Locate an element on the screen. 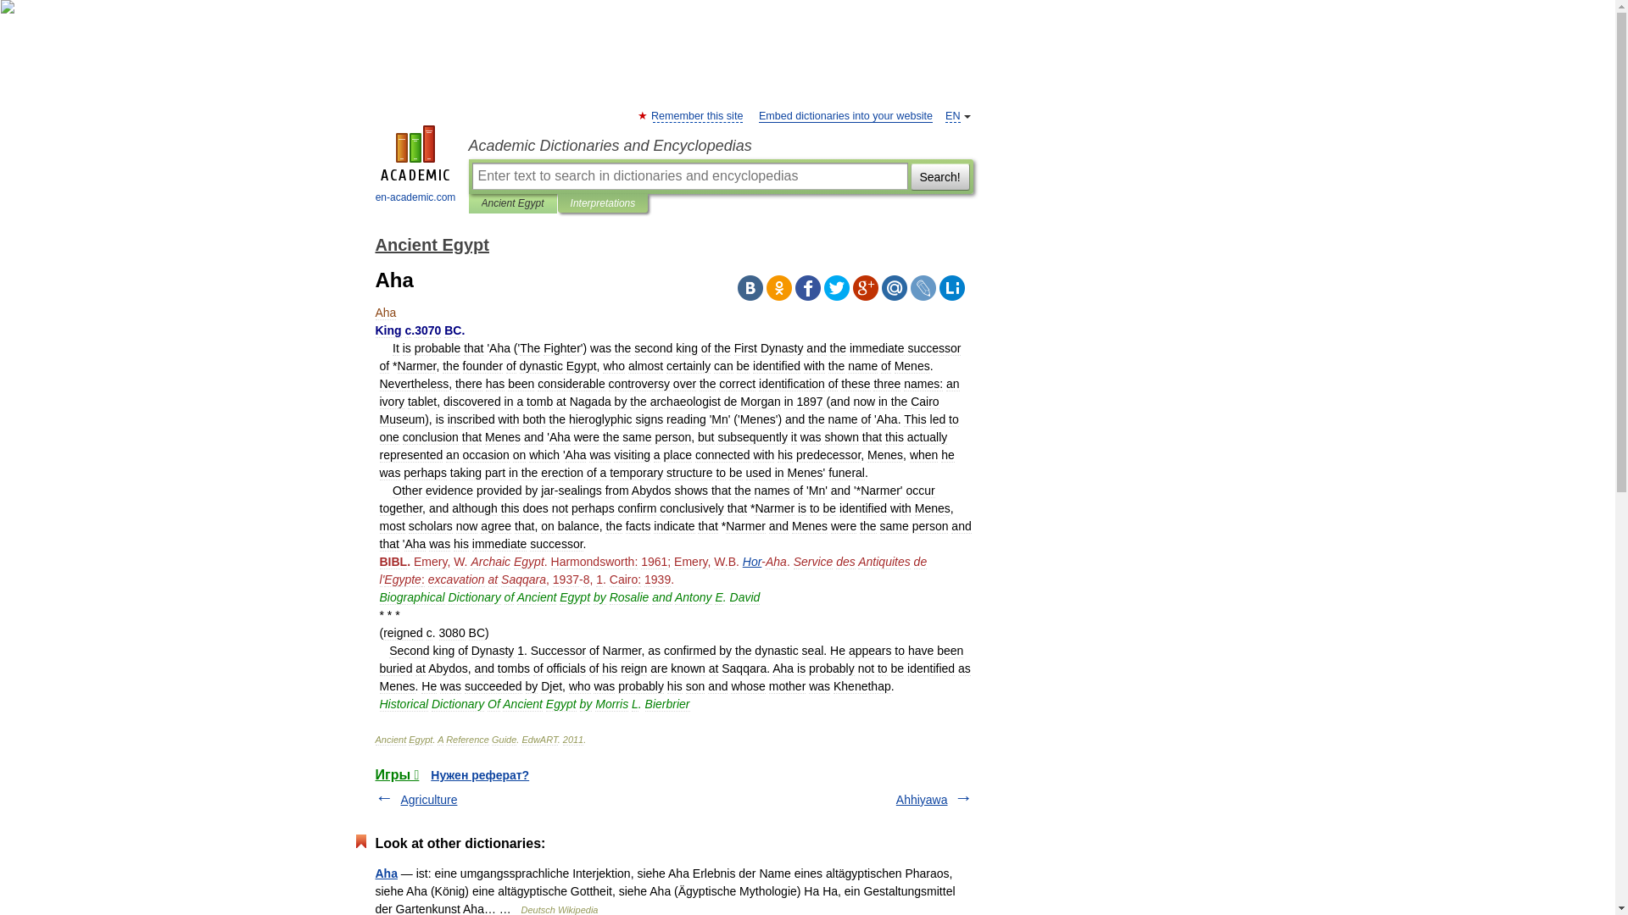  Ahhiyawa is located at coordinates (922, 800).